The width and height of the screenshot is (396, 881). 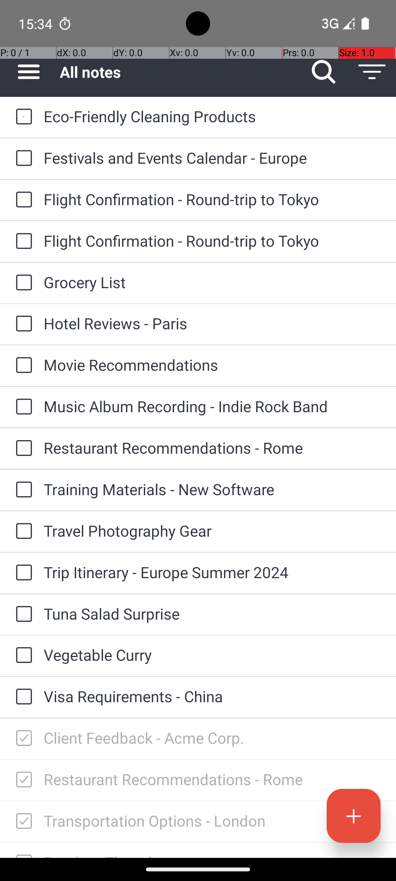 What do you see at coordinates (22, 532) in the screenshot?
I see `to-do: Travel Photography Gear` at bounding box center [22, 532].